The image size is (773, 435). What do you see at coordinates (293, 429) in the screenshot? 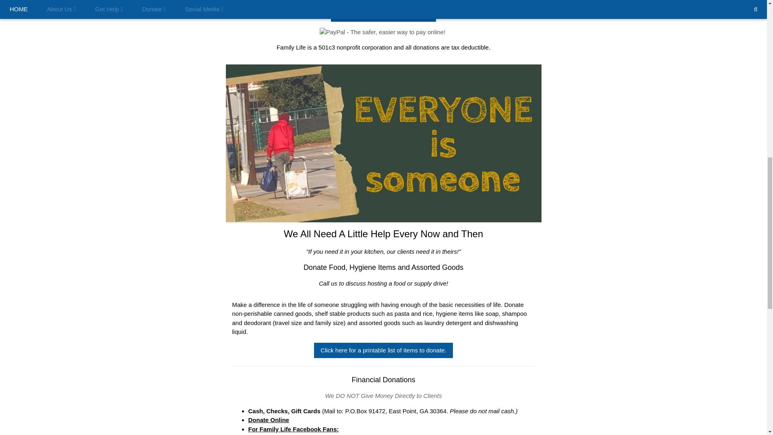
I see `For Family Life Facebook Fans:` at bounding box center [293, 429].